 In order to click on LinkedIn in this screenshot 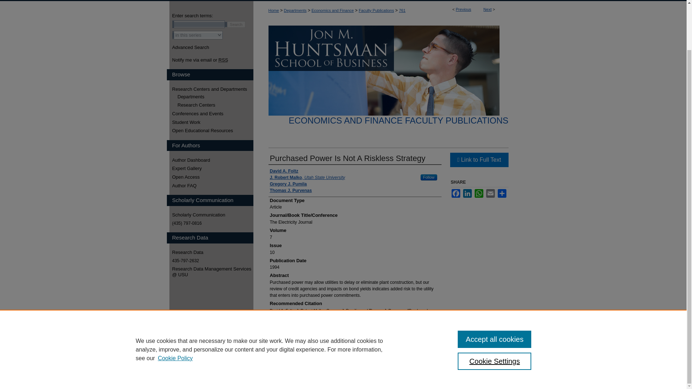, I will do `click(467, 193)`.